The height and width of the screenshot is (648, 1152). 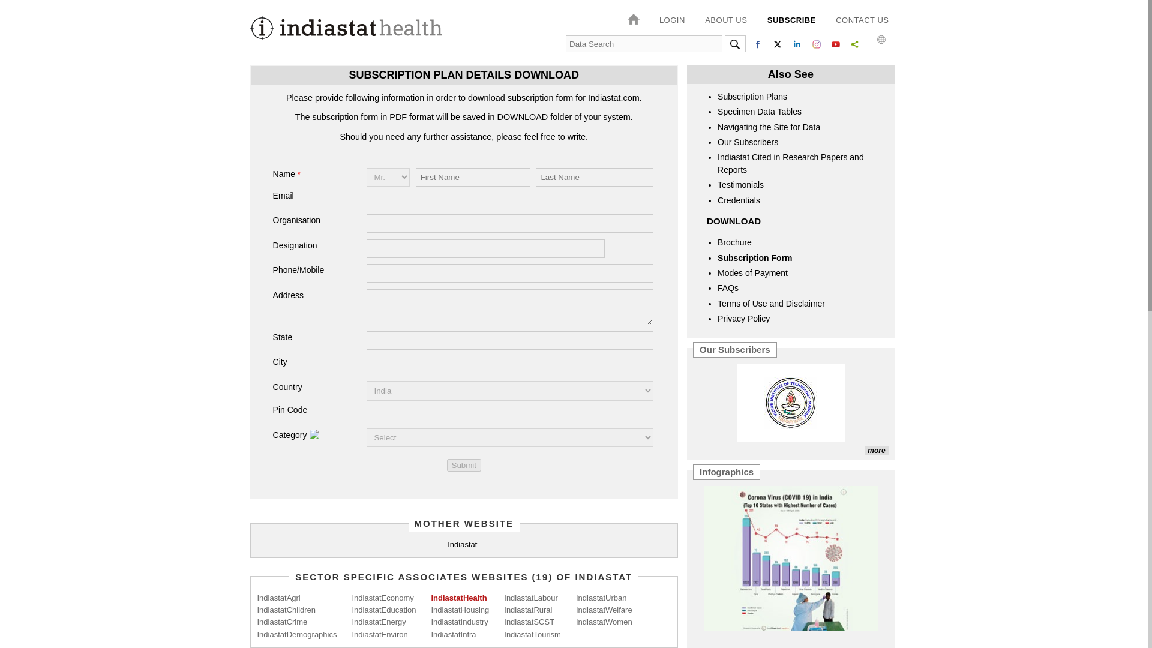 I want to click on IndiastatEnviron, so click(x=383, y=635).